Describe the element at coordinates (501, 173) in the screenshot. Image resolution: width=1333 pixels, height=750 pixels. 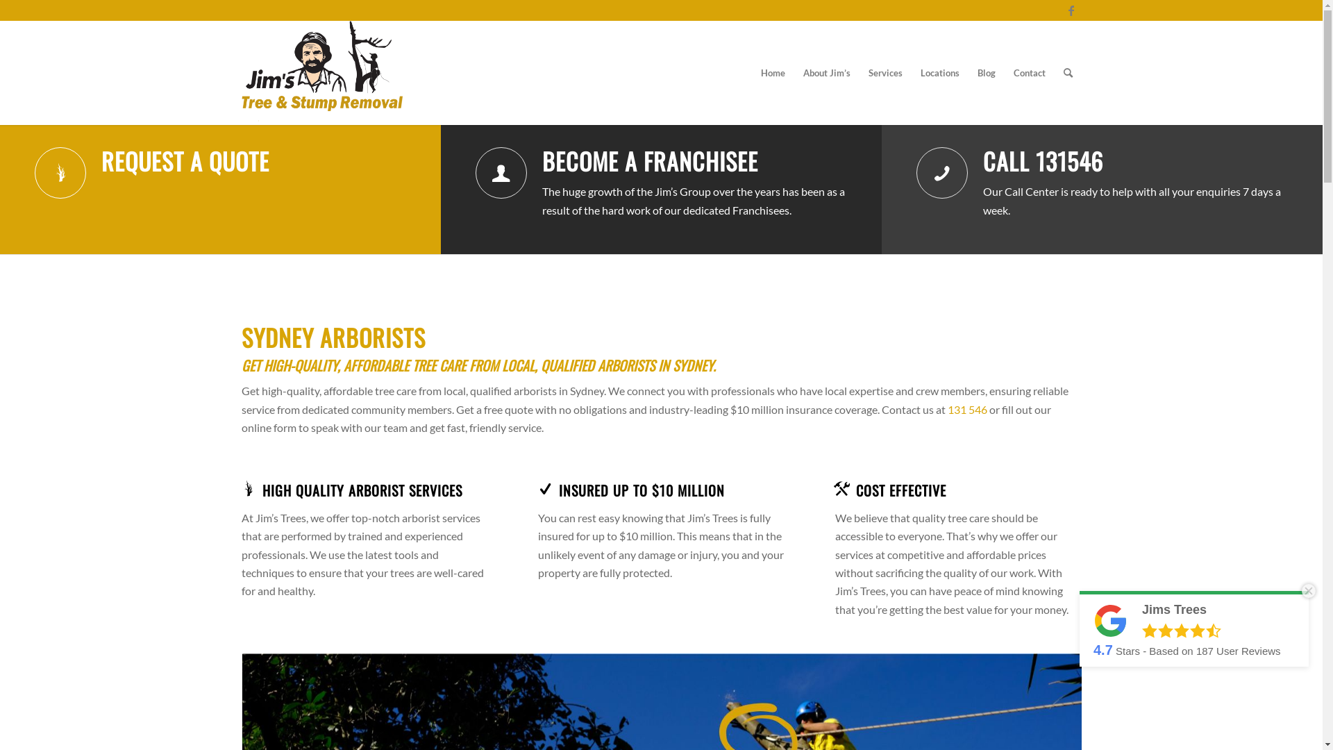
I see `Become a Franchisee` at that location.